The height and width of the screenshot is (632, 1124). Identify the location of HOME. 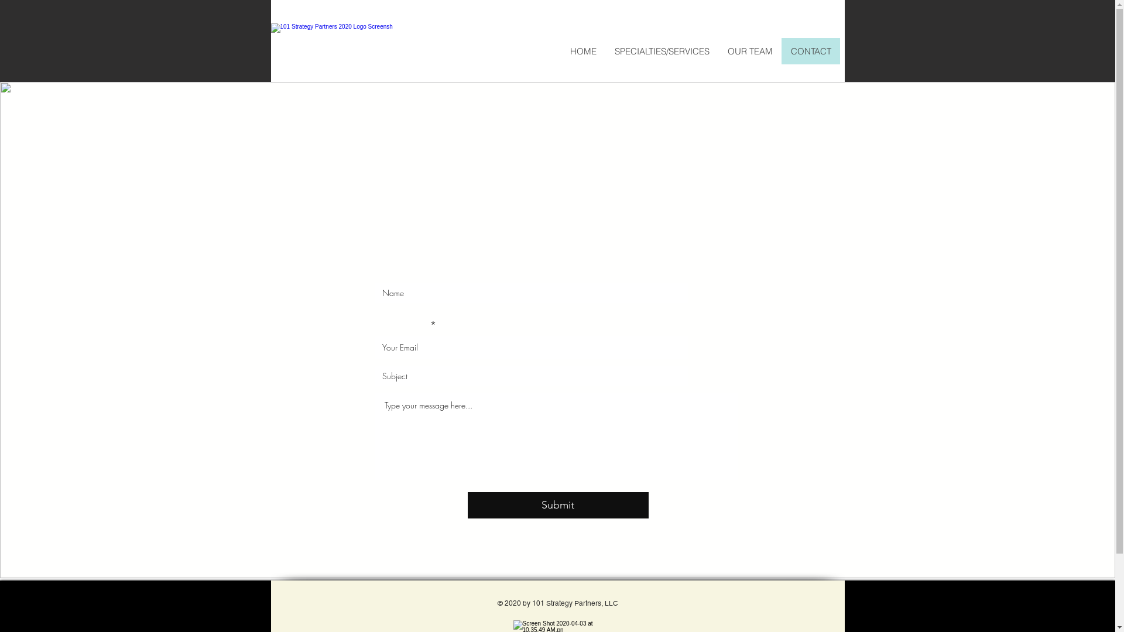
(583, 51).